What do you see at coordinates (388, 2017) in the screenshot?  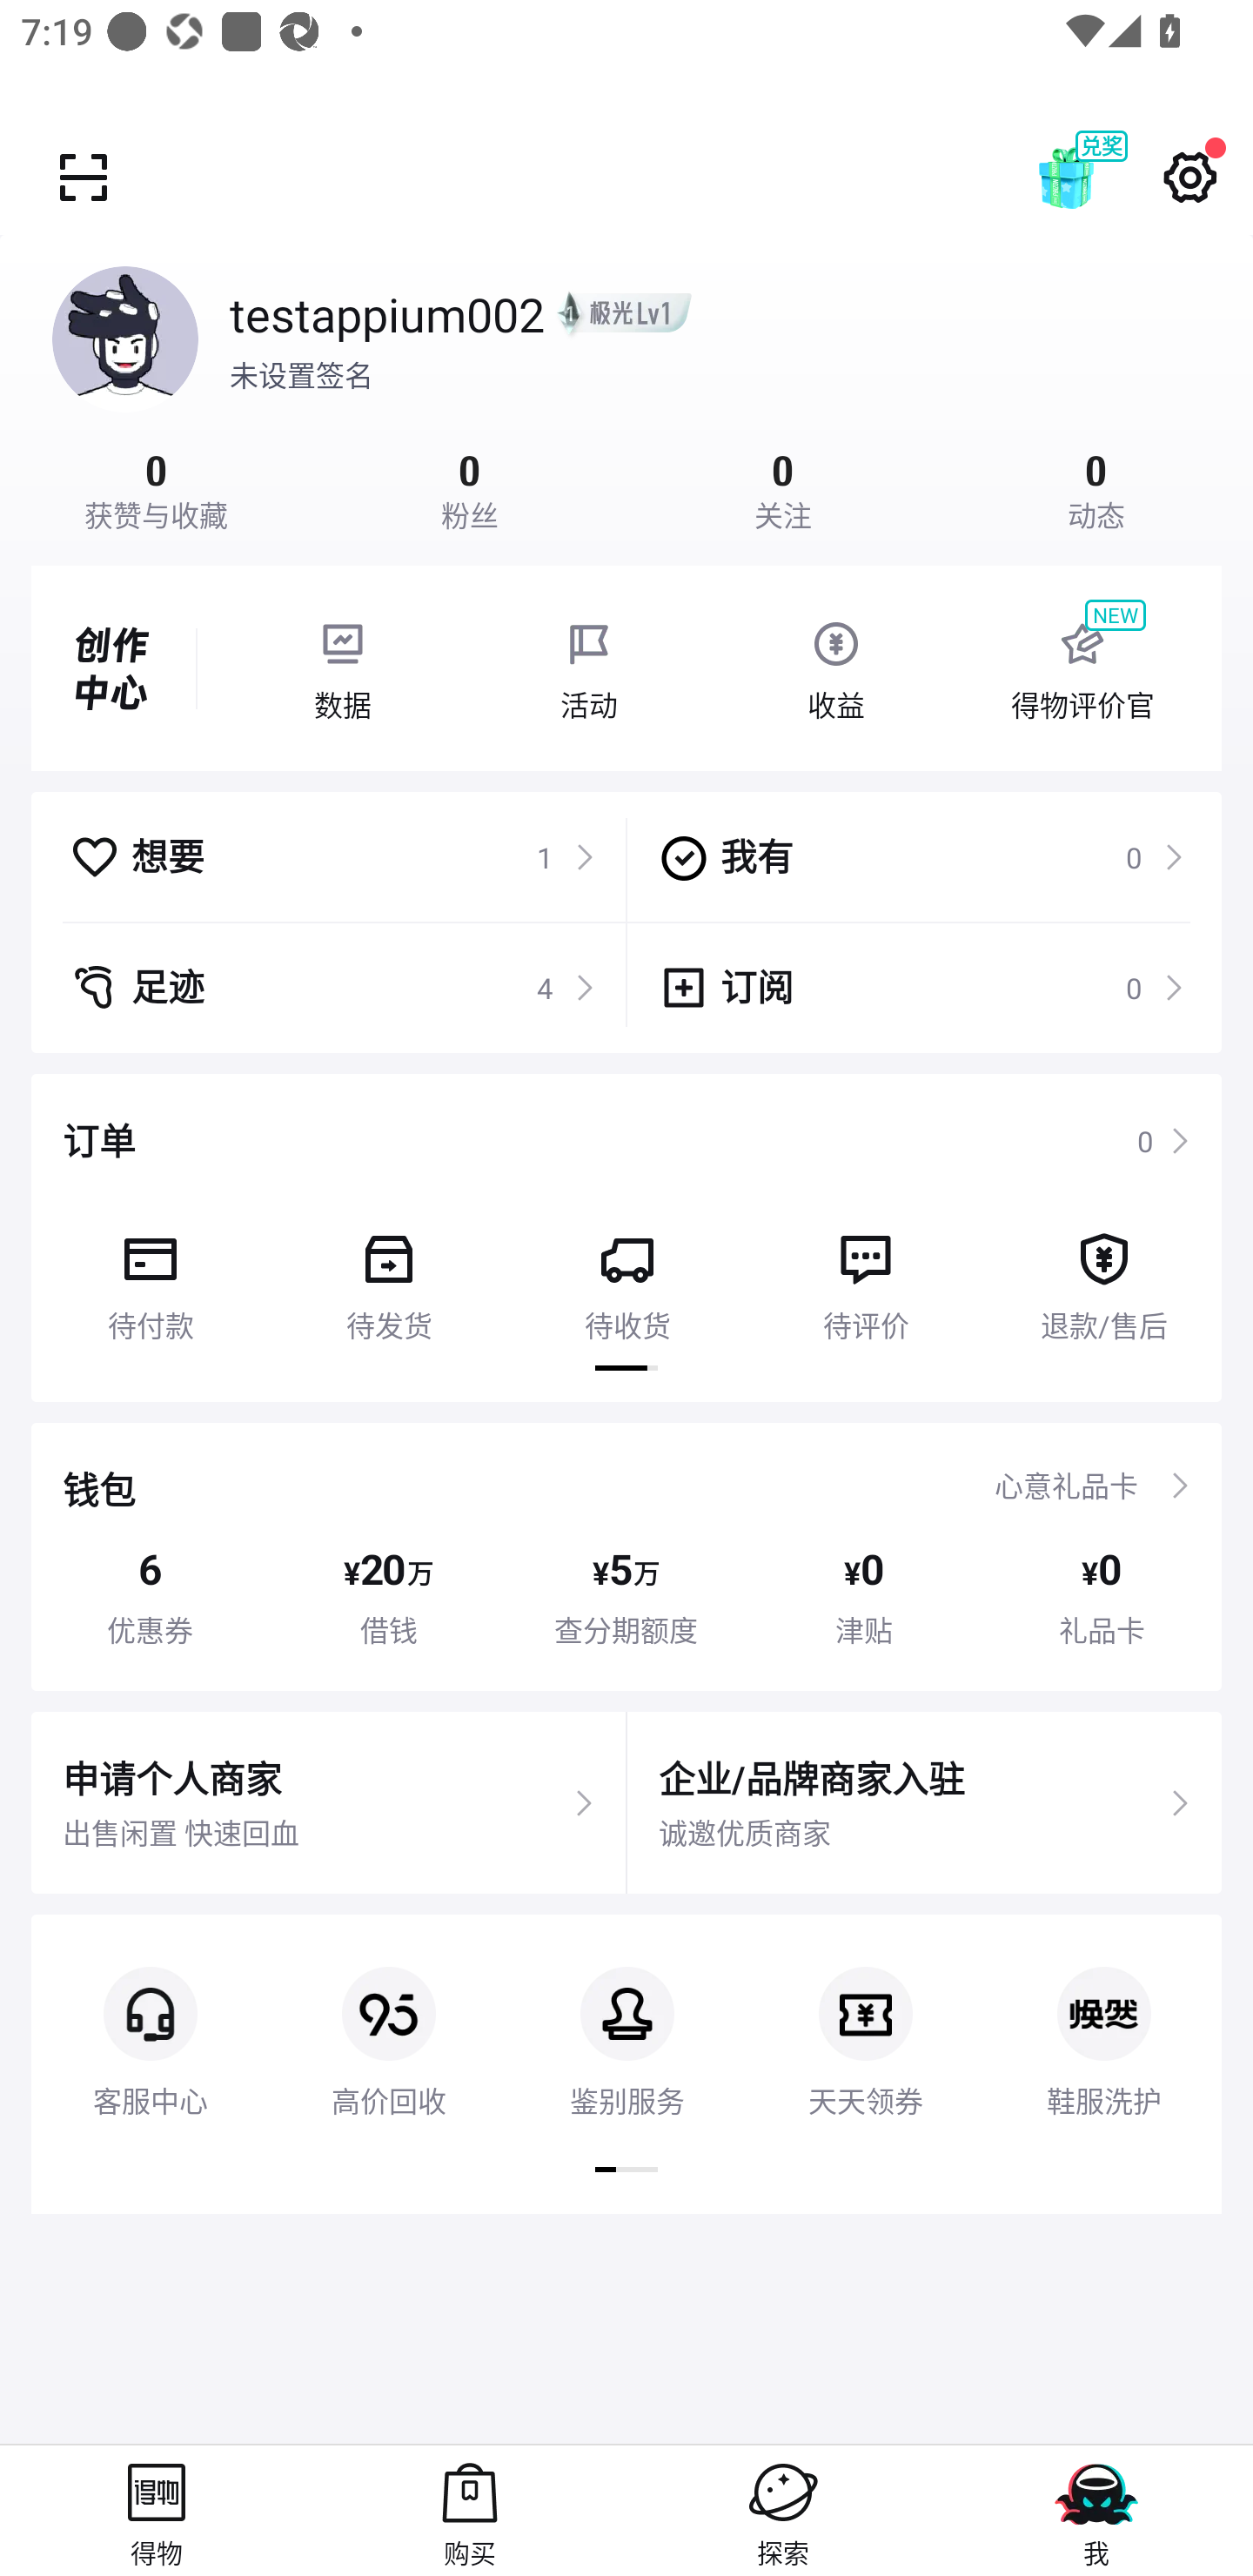 I see `高价回收` at bounding box center [388, 2017].